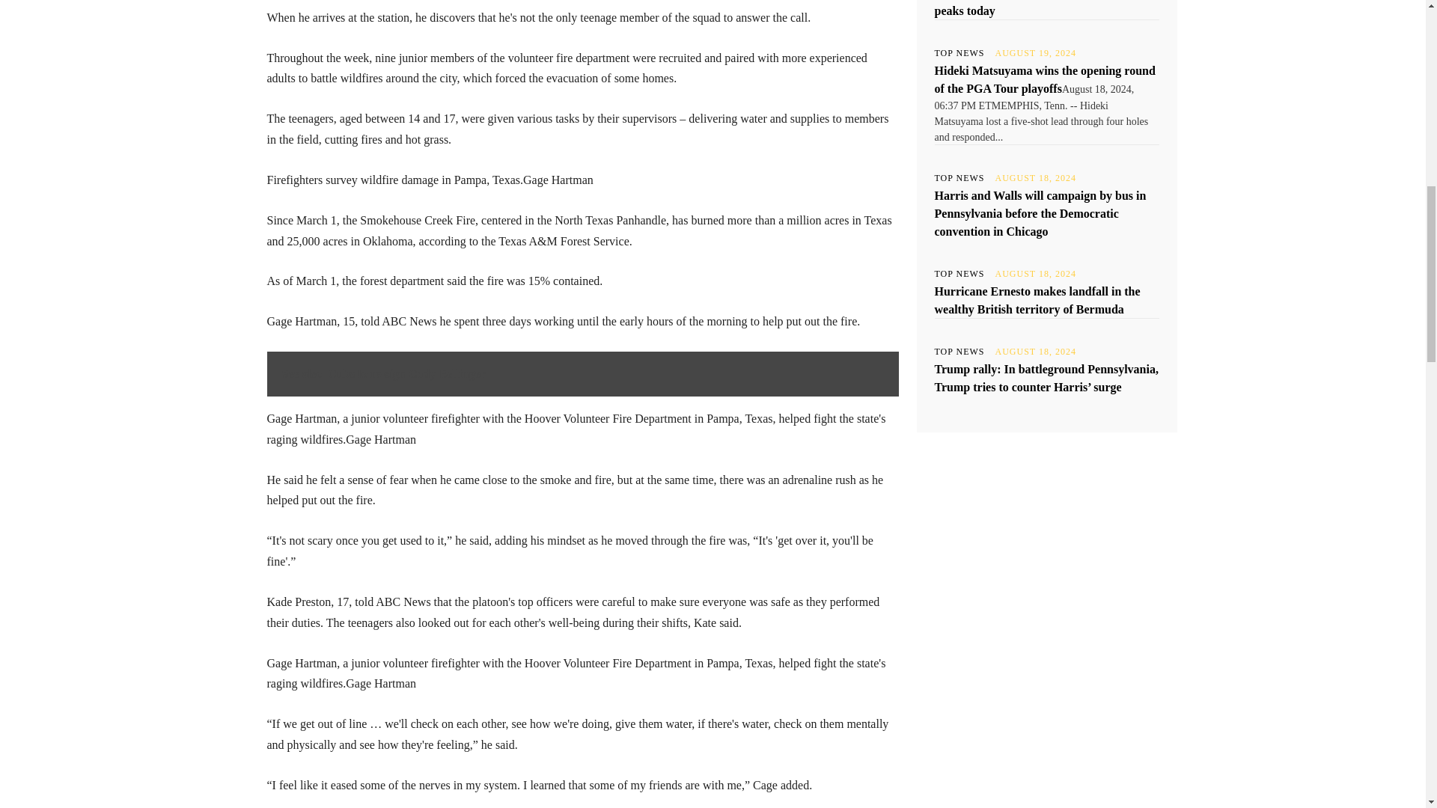 This screenshot has width=1437, height=808. Describe the element at coordinates (959, 52) in the screenshot. I see `TOP NEWS` at that location.